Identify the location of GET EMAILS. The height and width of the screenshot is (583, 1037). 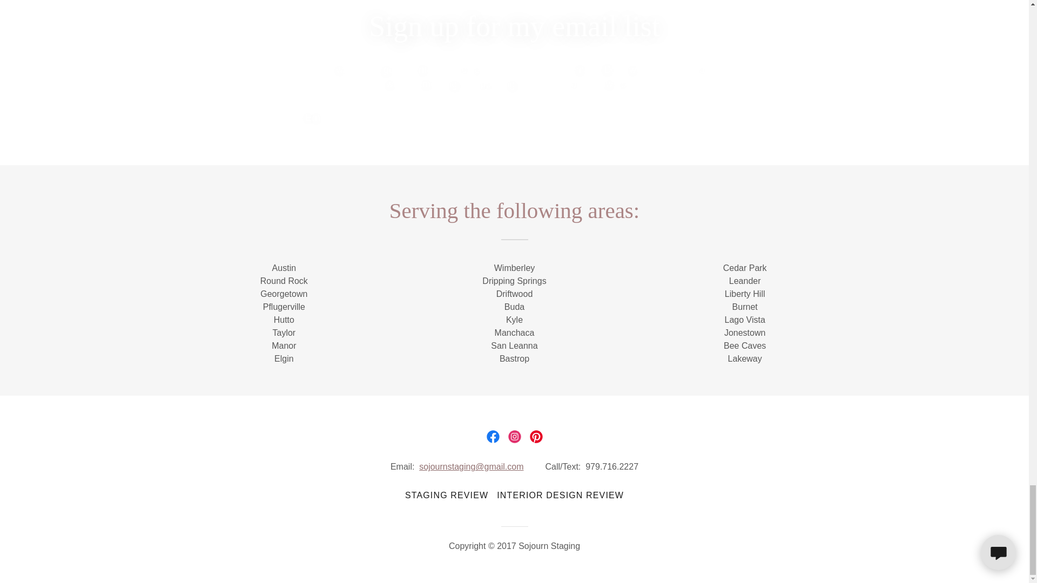
(685, 118).